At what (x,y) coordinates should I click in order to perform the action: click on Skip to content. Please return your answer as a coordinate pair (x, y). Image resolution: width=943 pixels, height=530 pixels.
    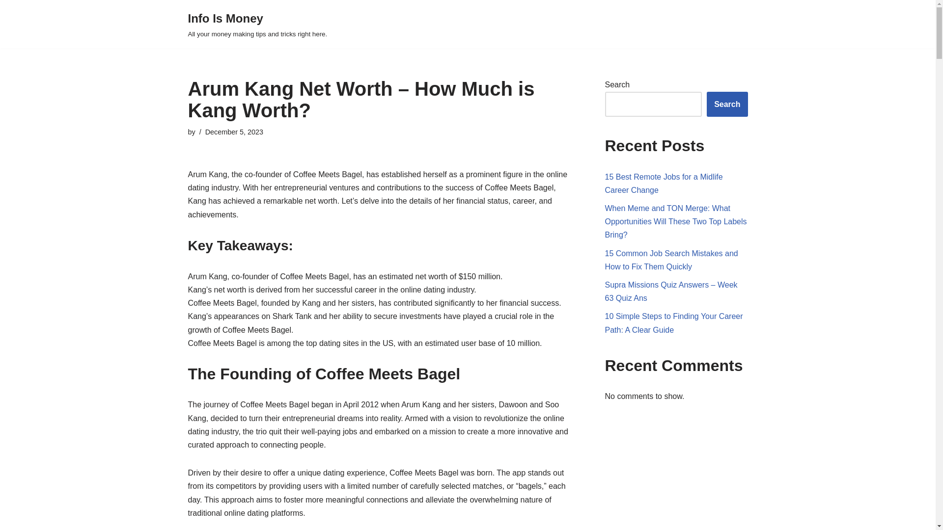
    Looking at the image, I should click on (7, 21).